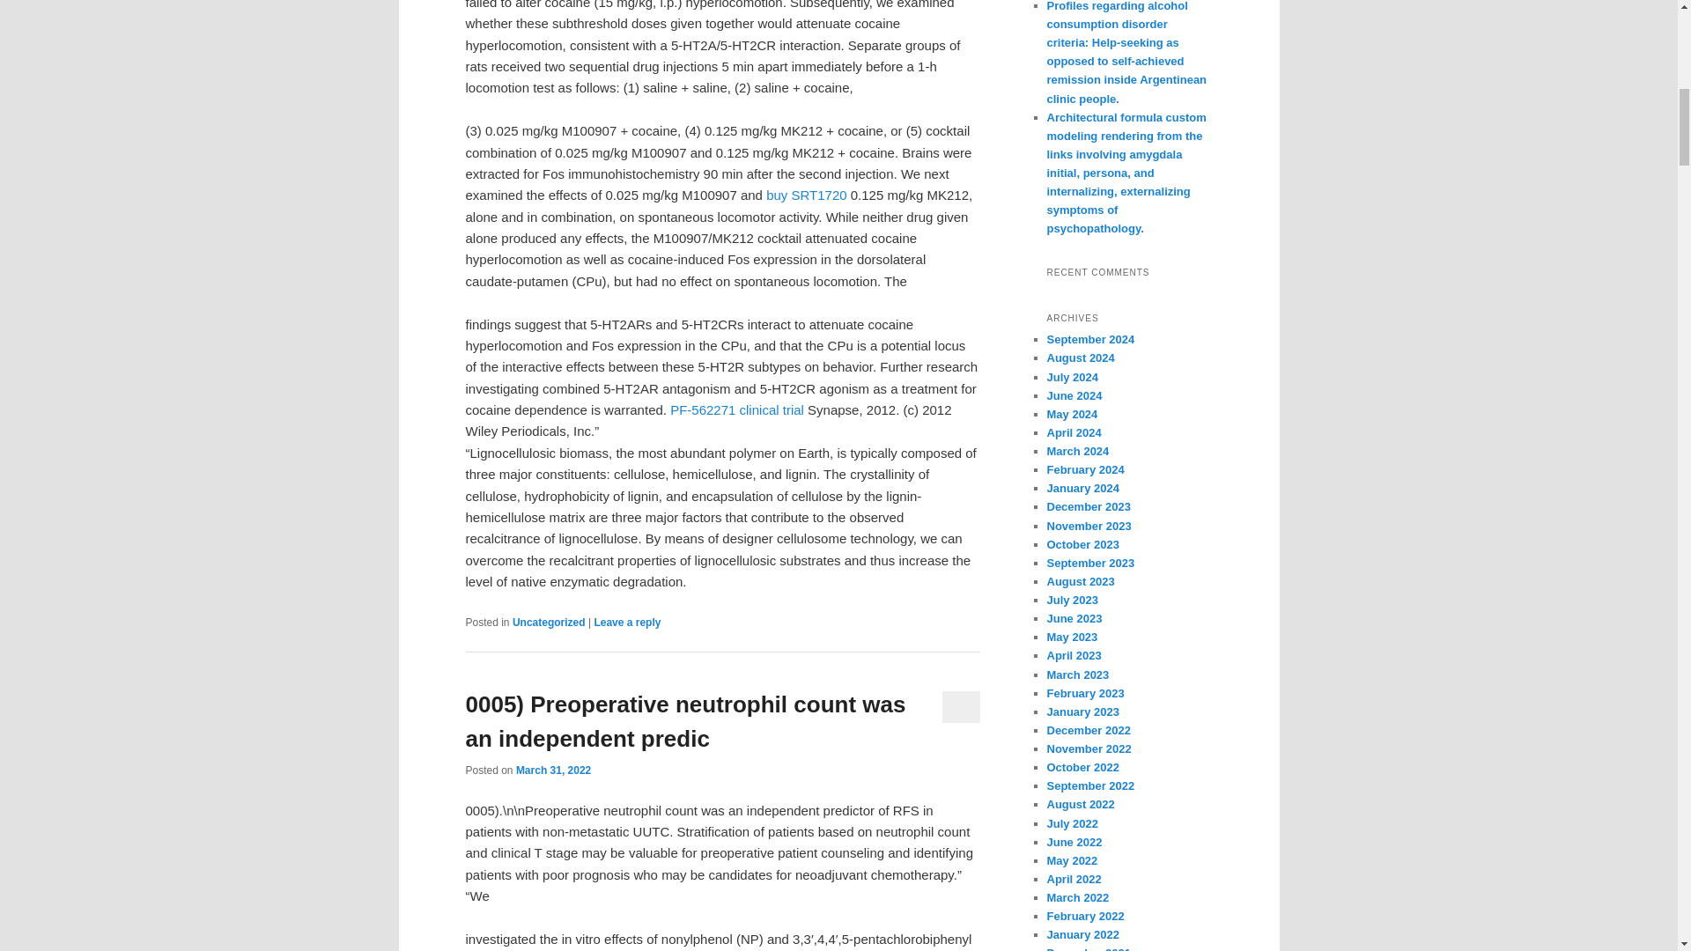 The image size is (1691, 951). I want to click on PF-562271 clinical trial, so click(736, 409).